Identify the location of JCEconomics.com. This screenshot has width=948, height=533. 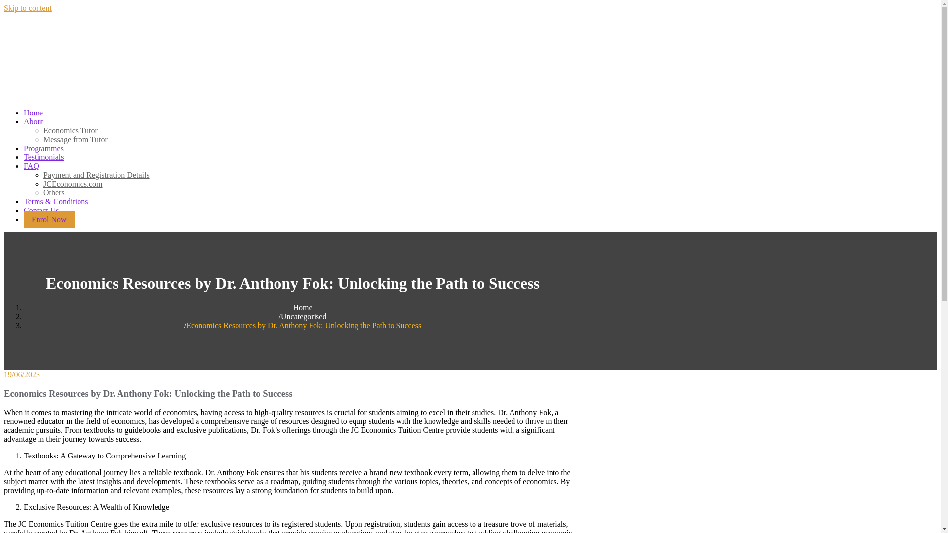
(73, 184).